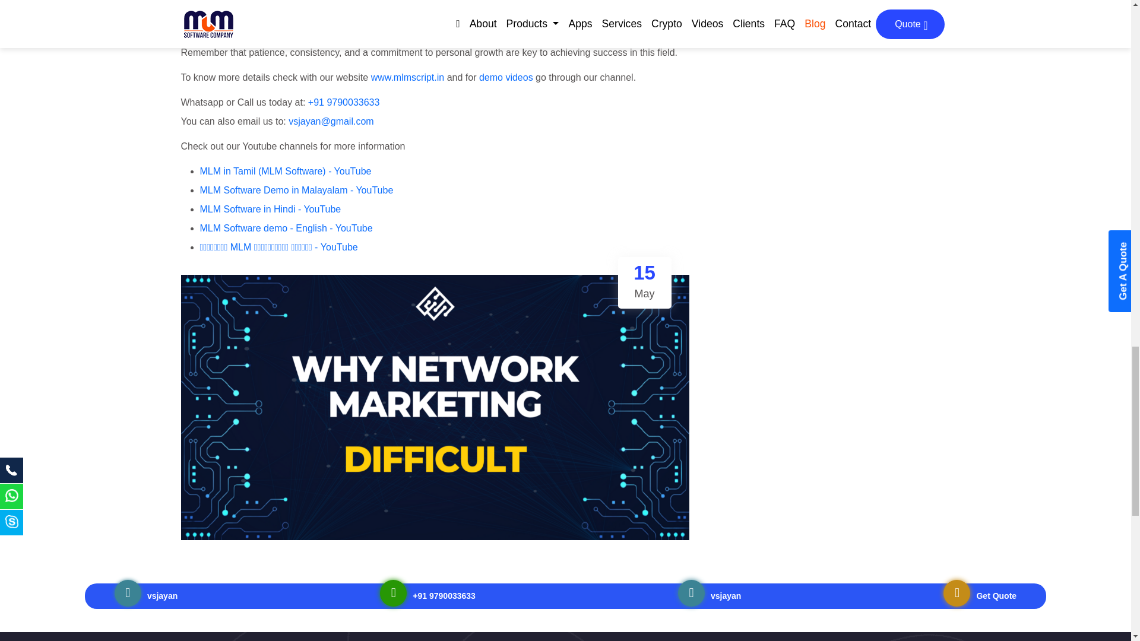 The image size is (1140, 641). Describe the element at coordinates (407, 77) in the screenshot. I see `www.mlmscript.in` at that location.